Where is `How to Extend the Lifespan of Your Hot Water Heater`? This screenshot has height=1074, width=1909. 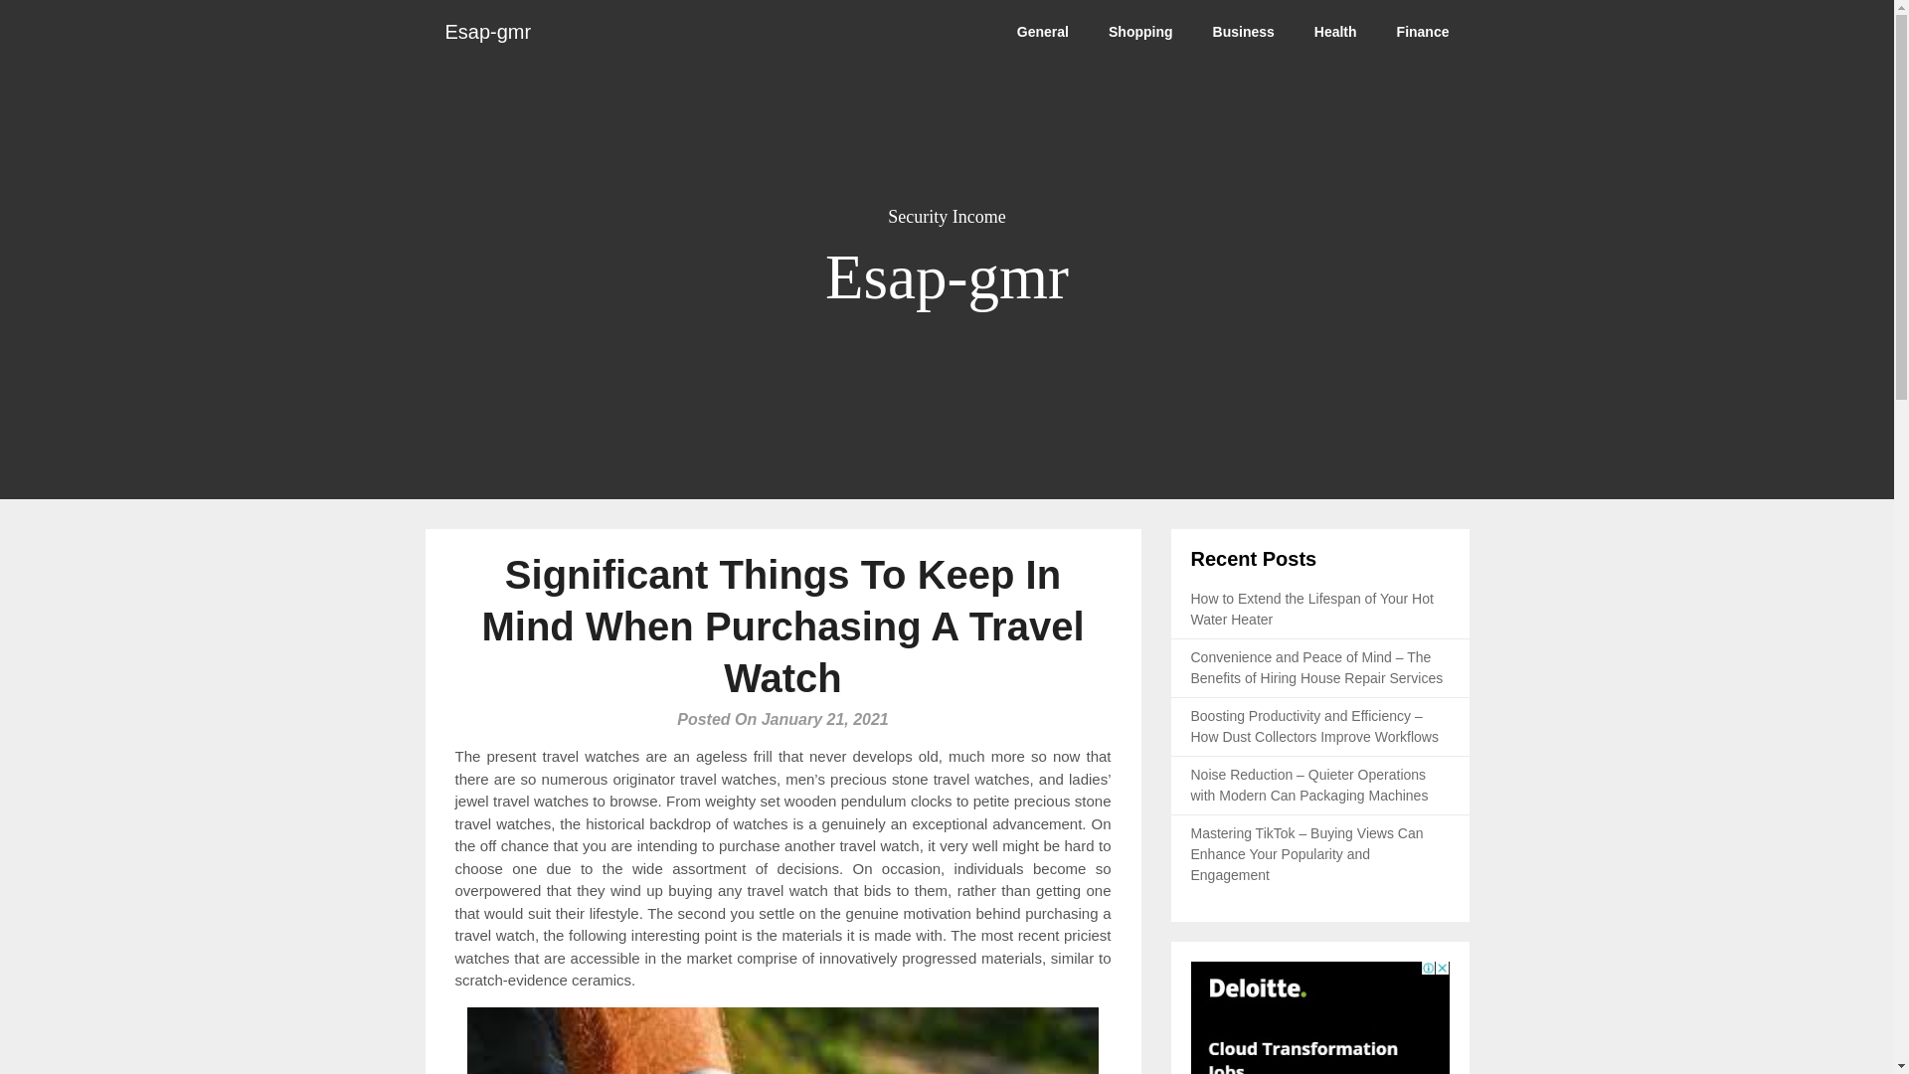 How to Extend the Lifespan of Your Hot Water Heater is located at coordinates (1312, 609).